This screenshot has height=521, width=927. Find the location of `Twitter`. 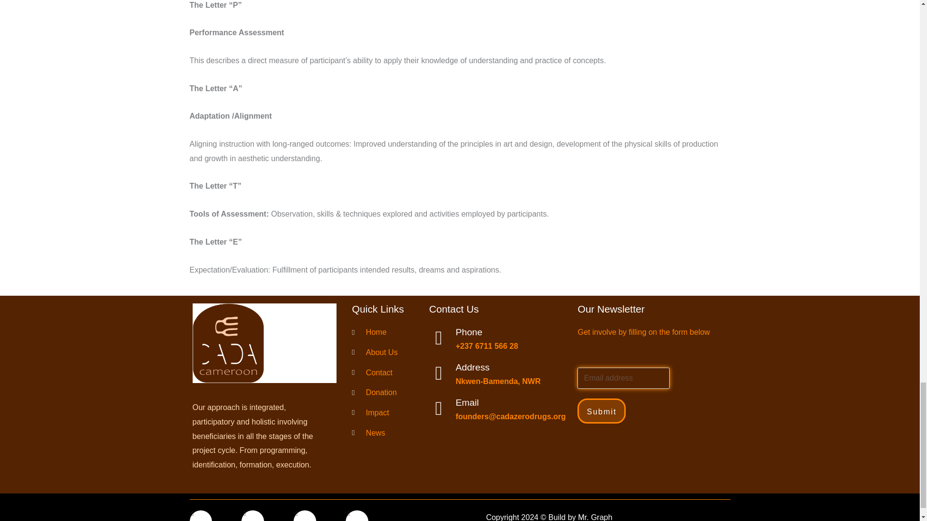

Twitter is located at coordinates (253, 516).